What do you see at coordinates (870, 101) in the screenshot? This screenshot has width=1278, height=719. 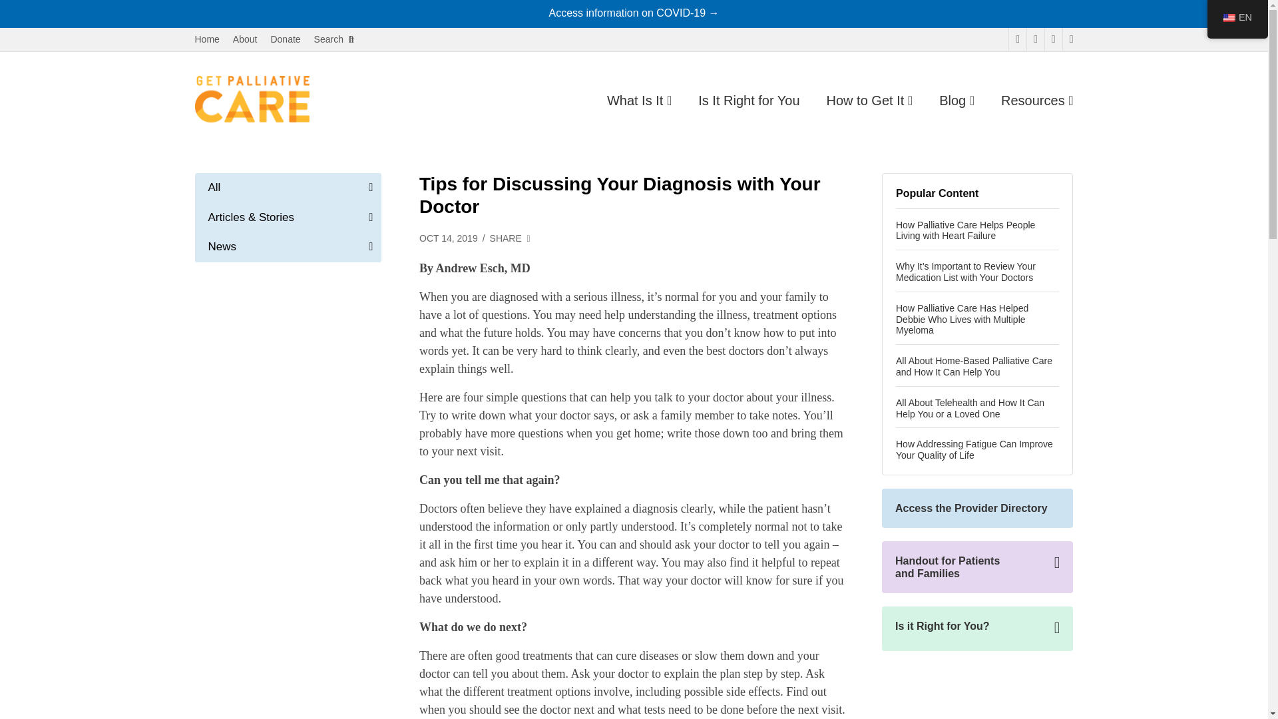 I see `How to Get It` at bounding box center [870, 101].